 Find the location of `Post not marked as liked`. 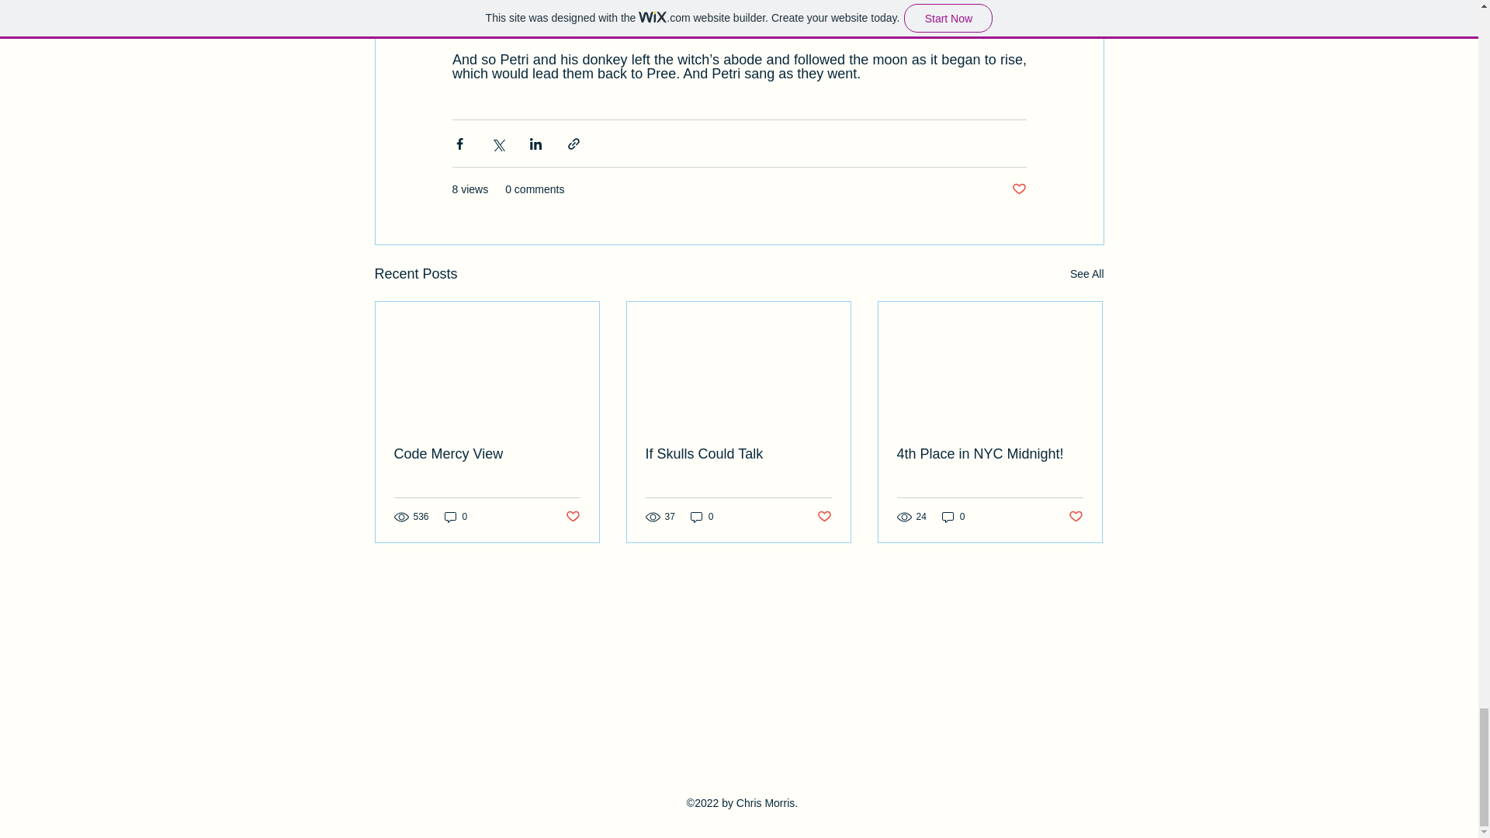

Post not marked as liked is located at coordinates (1018, 189).